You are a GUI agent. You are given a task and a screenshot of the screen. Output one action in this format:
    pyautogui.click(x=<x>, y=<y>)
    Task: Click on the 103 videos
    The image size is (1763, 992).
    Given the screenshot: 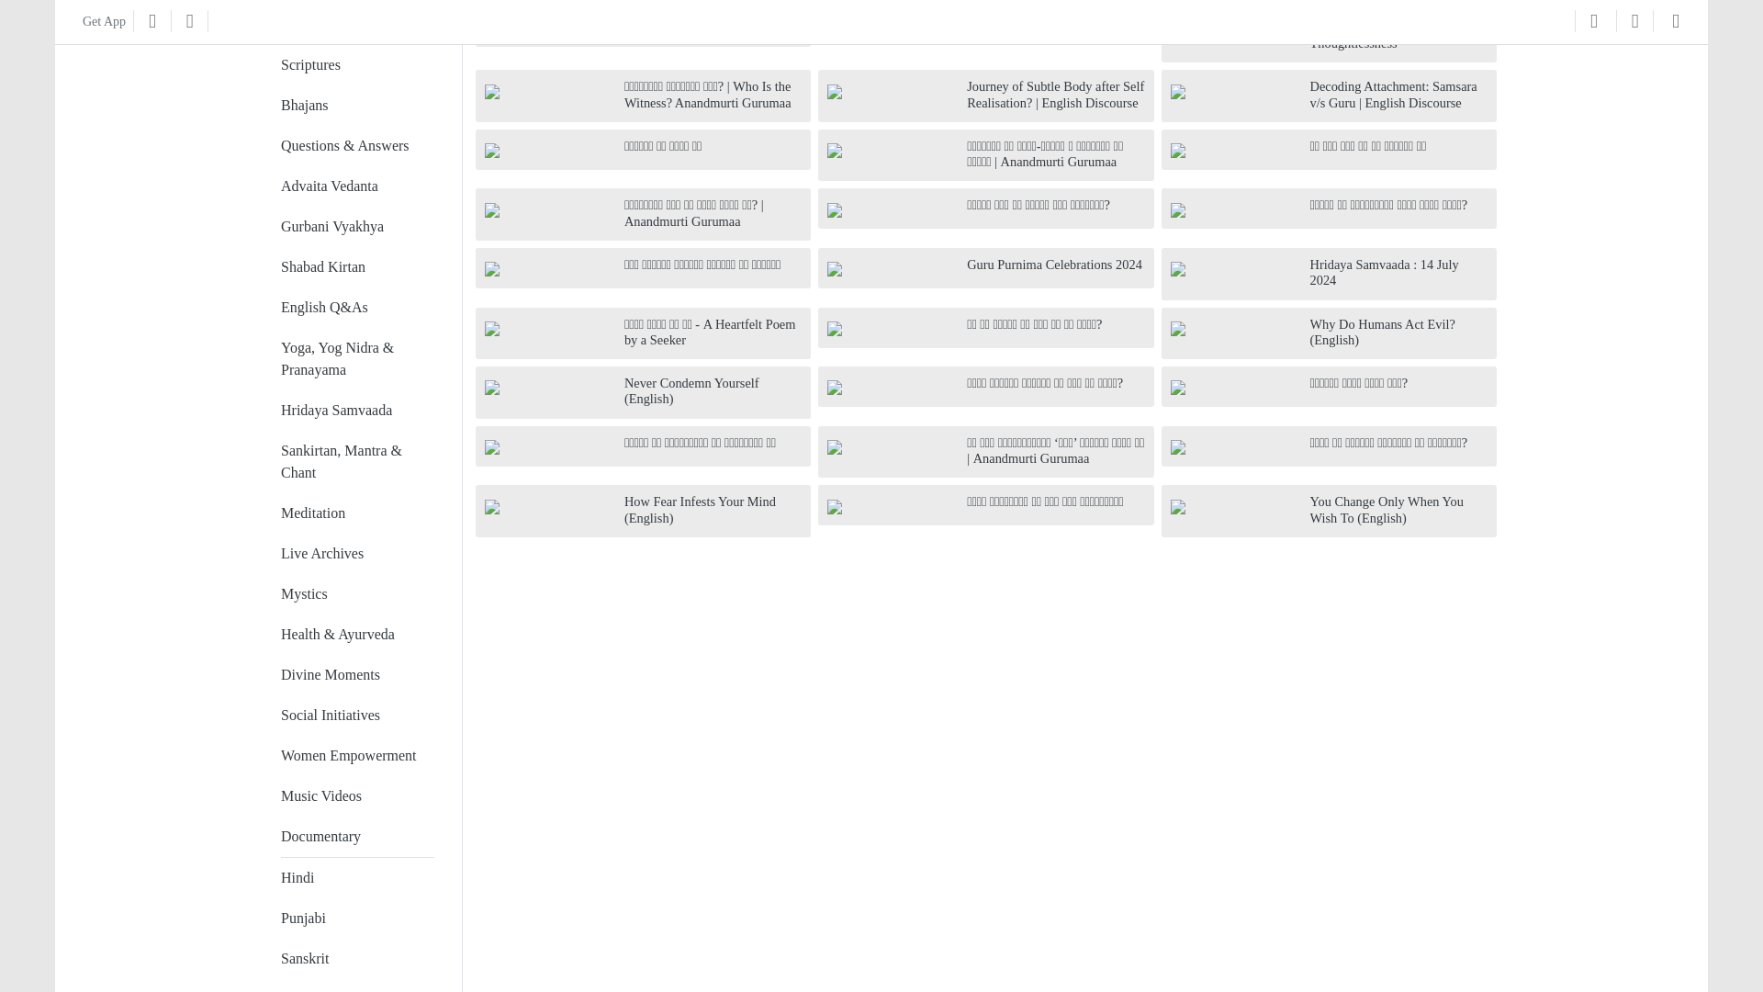 What is the action you would take?
    pyautogui.click(x=356, y=461)
    